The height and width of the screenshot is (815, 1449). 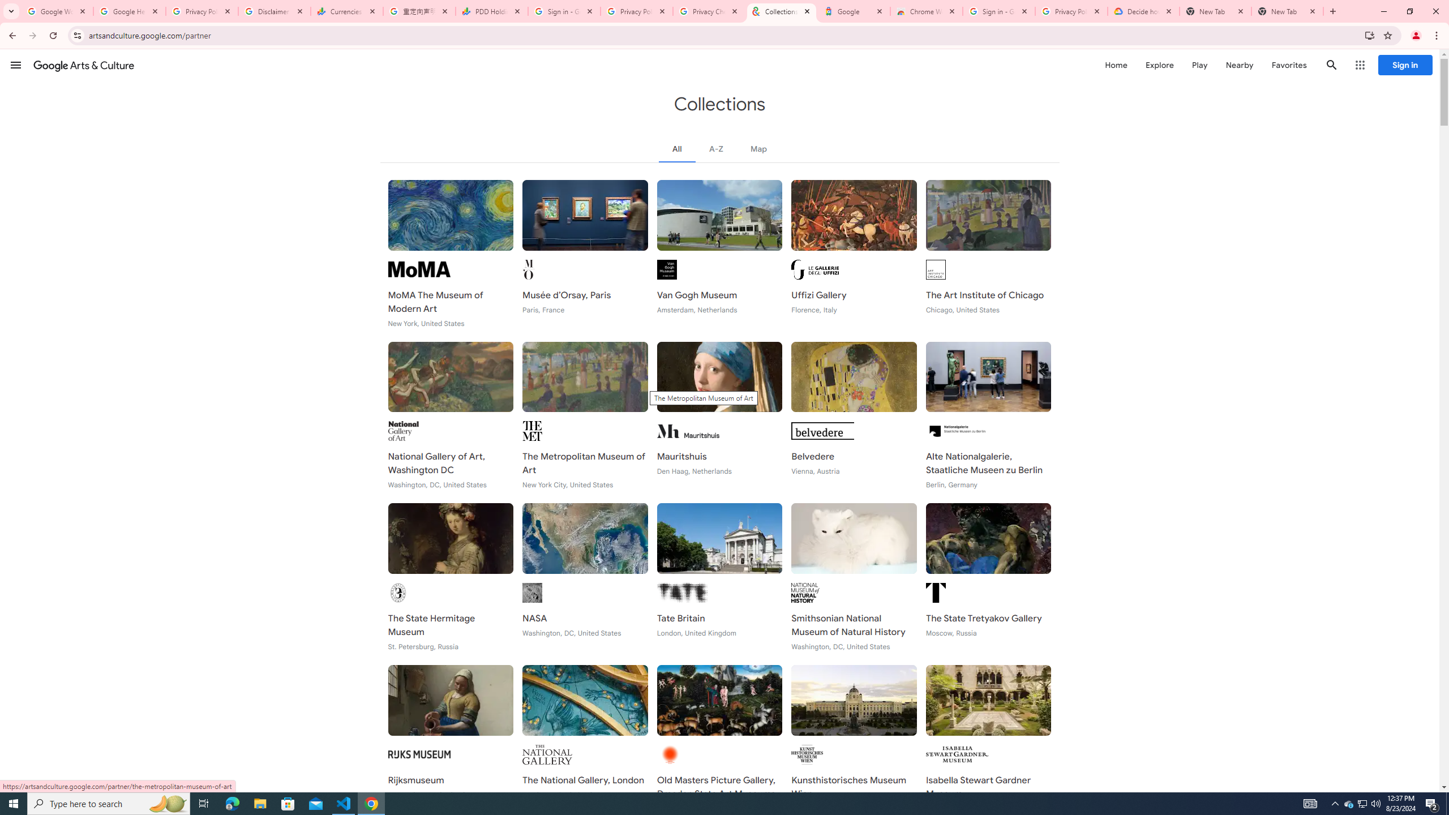 What do you see at coordinates (585, 577) in the screenshot?
I see `NASA Washington, DC, United States` at bounding box center [585, 577].